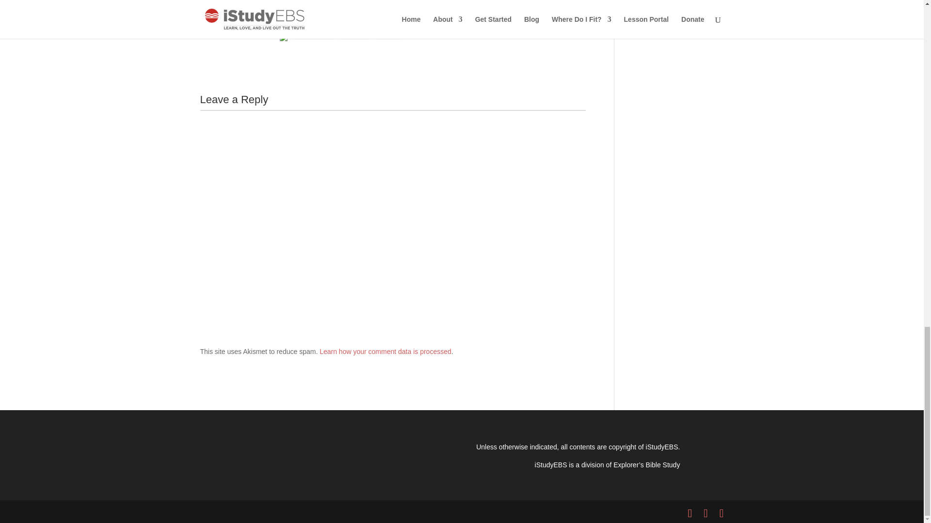 The height and width of the screenshot is (523, 931). What do you see at coordinates (312, 33) in the screenshot?
I see `WhatsApp` at bounding box center [312, 33].